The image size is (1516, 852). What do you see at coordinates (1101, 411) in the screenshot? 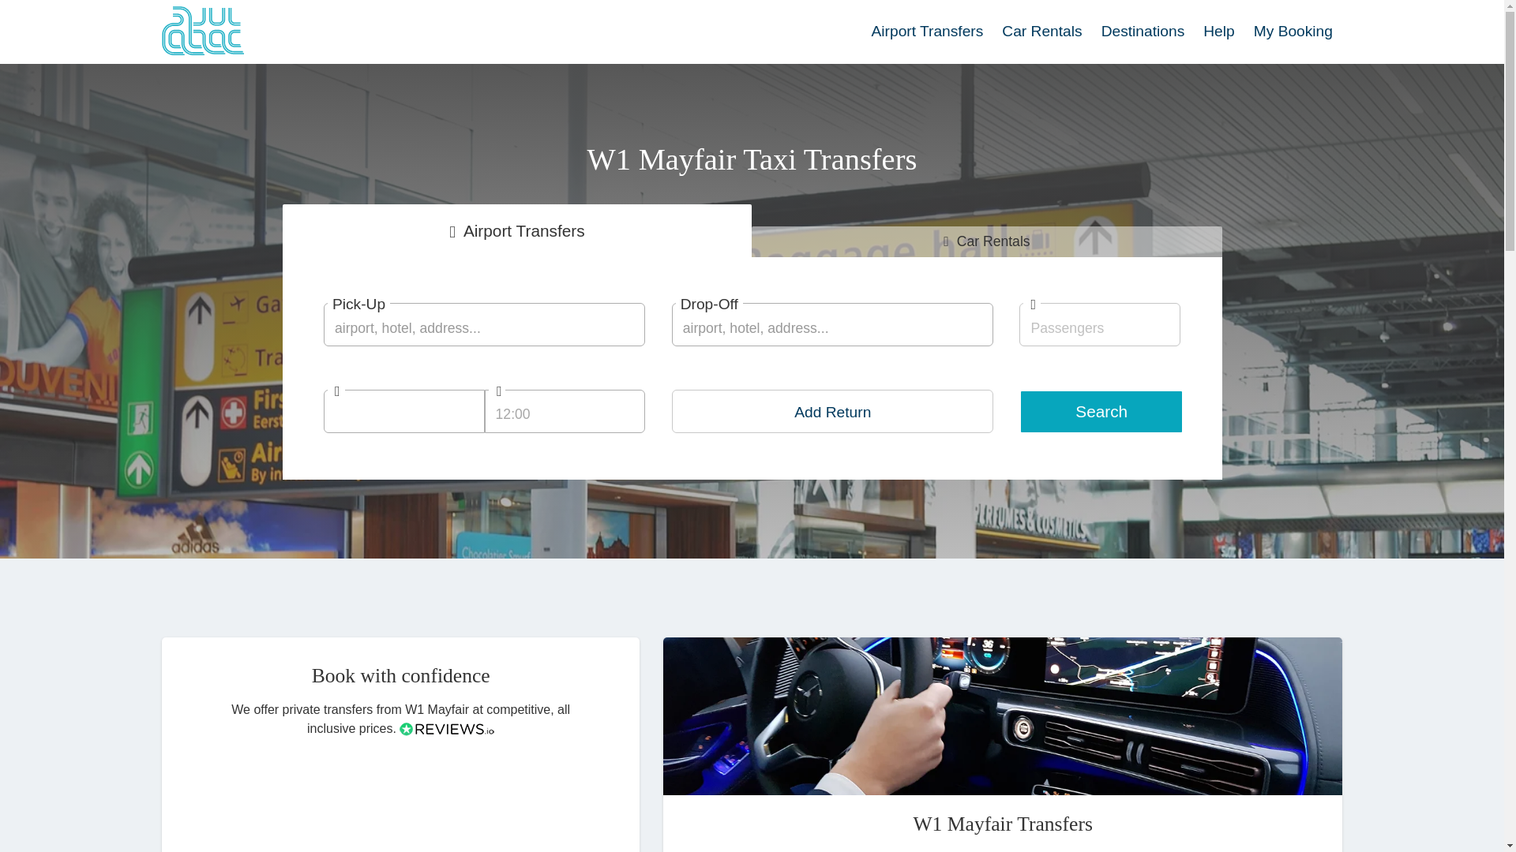
I see `Search` at bounding box center [1101, 411].